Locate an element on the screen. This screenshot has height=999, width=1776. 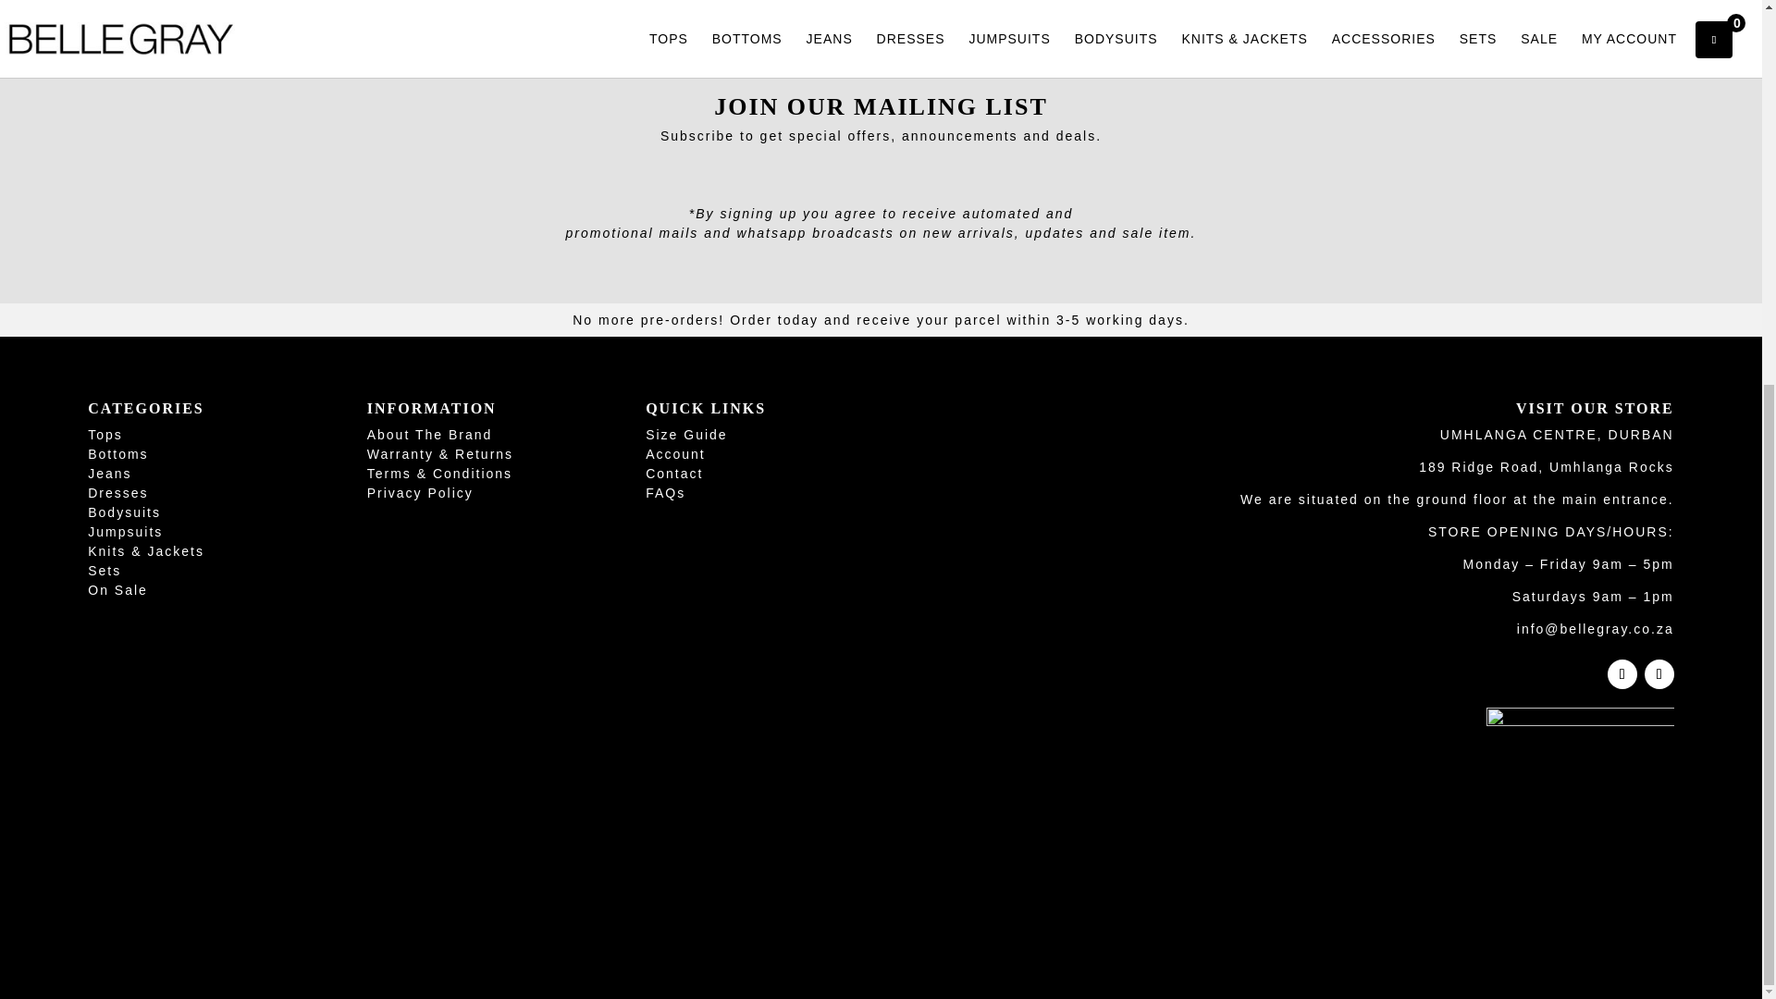
Dresses is located at coordinates (117, 492).